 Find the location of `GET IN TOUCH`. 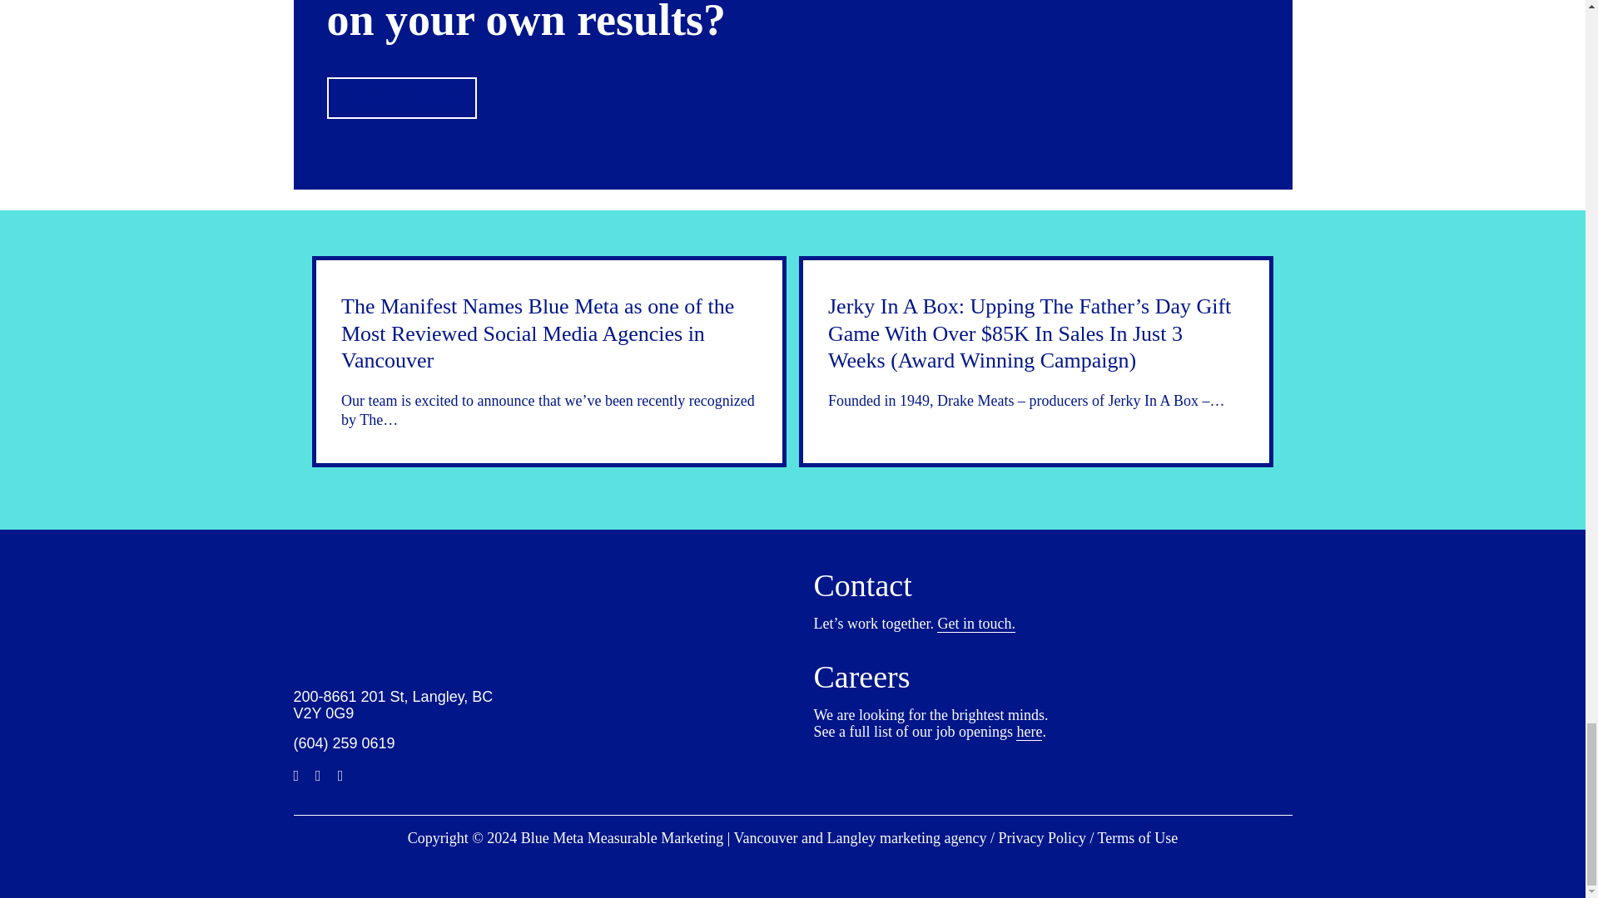

GET IN TOUCH is located at coordinates (401, 97).